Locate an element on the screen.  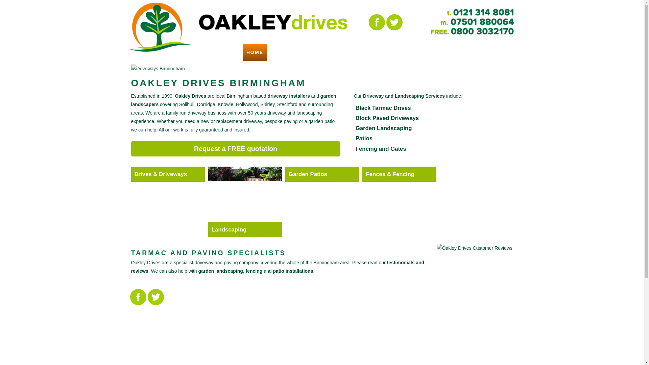
Black Tarmac Drives is located at coordinates (383, 108).